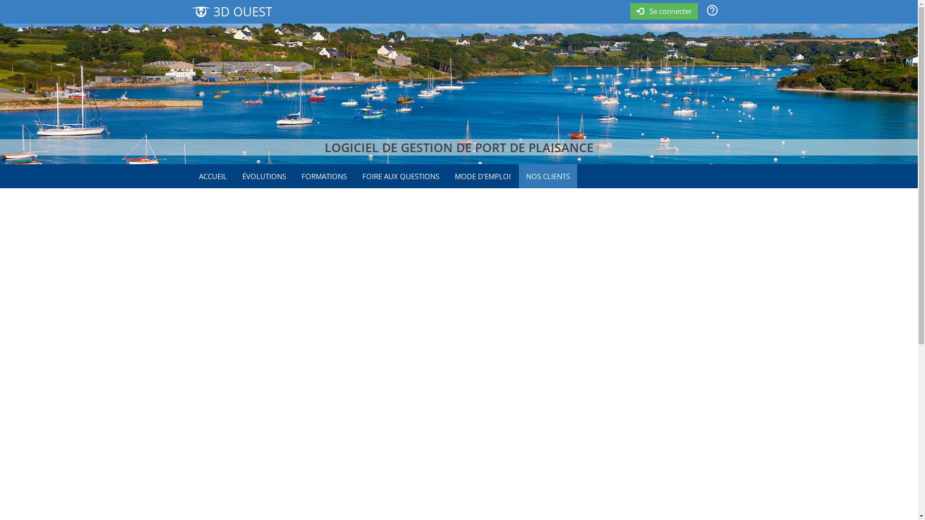  Describe the element at coordinates (213, 176) in the screenshot. I see `ACCUEIL` at that location.